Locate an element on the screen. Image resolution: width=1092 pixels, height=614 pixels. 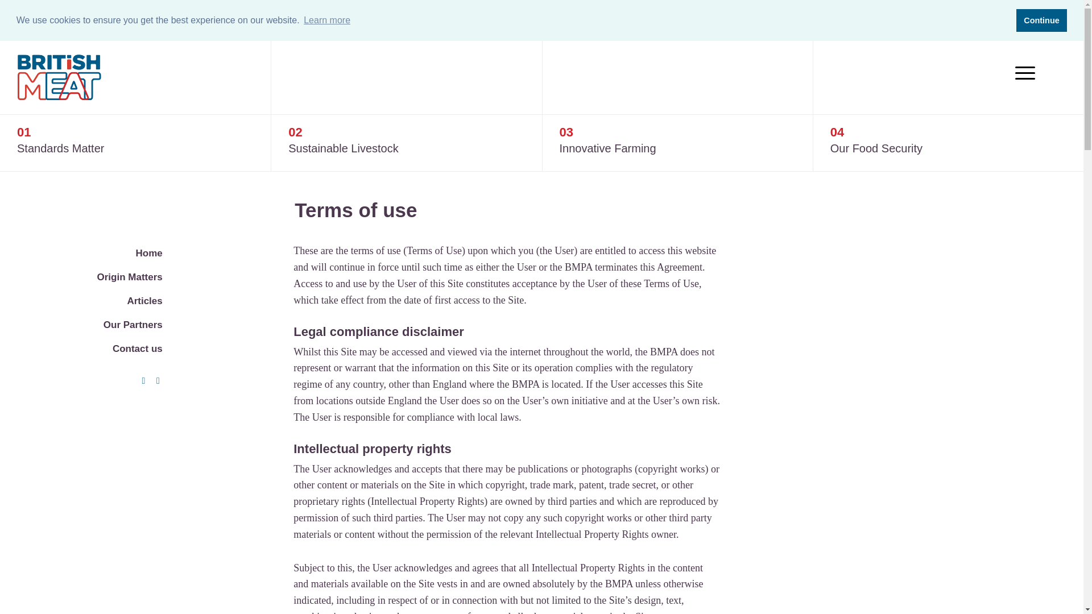
Contact us is located at coordinates (138, 349).